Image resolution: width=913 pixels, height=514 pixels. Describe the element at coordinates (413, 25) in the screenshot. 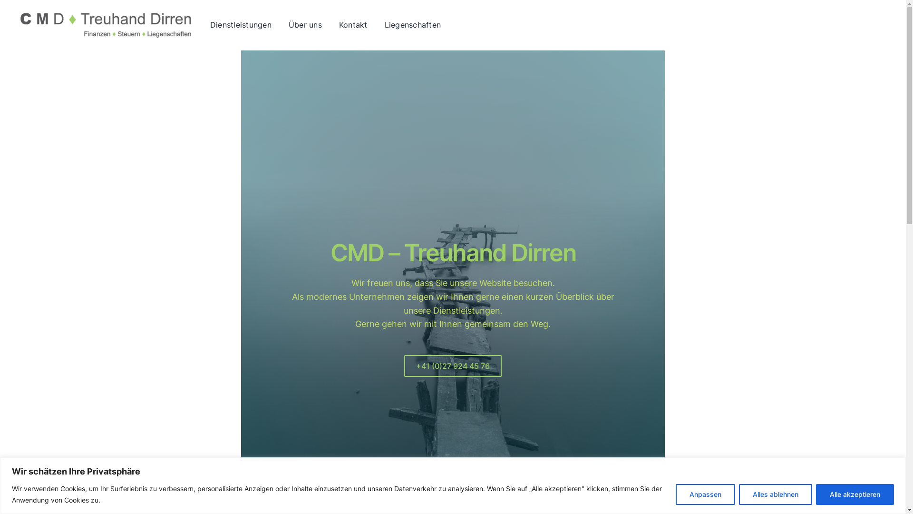

I see `Liegenschaften` at that location.